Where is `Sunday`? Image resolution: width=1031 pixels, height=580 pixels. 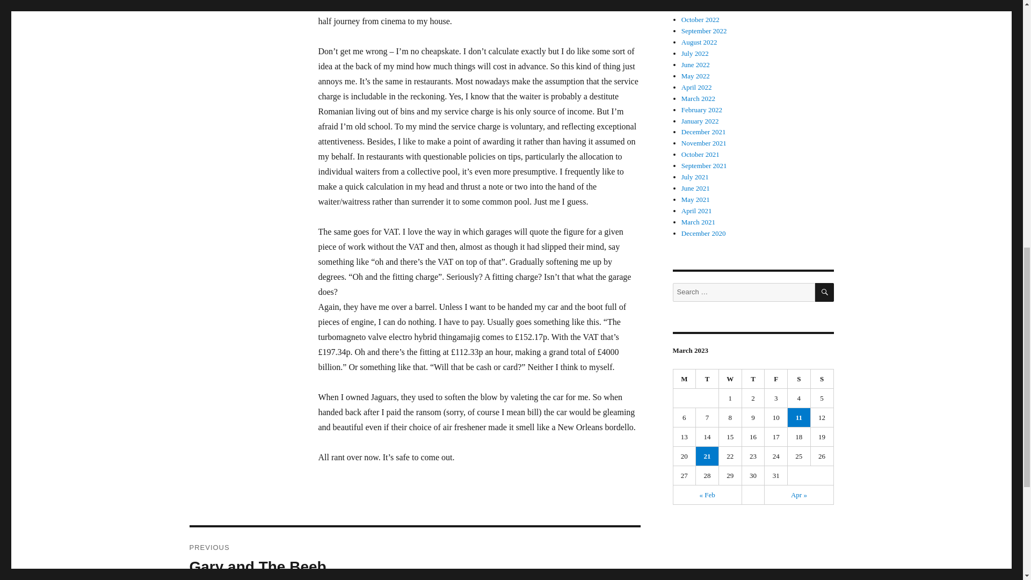
Sunday is located at coordinates (822, 379).